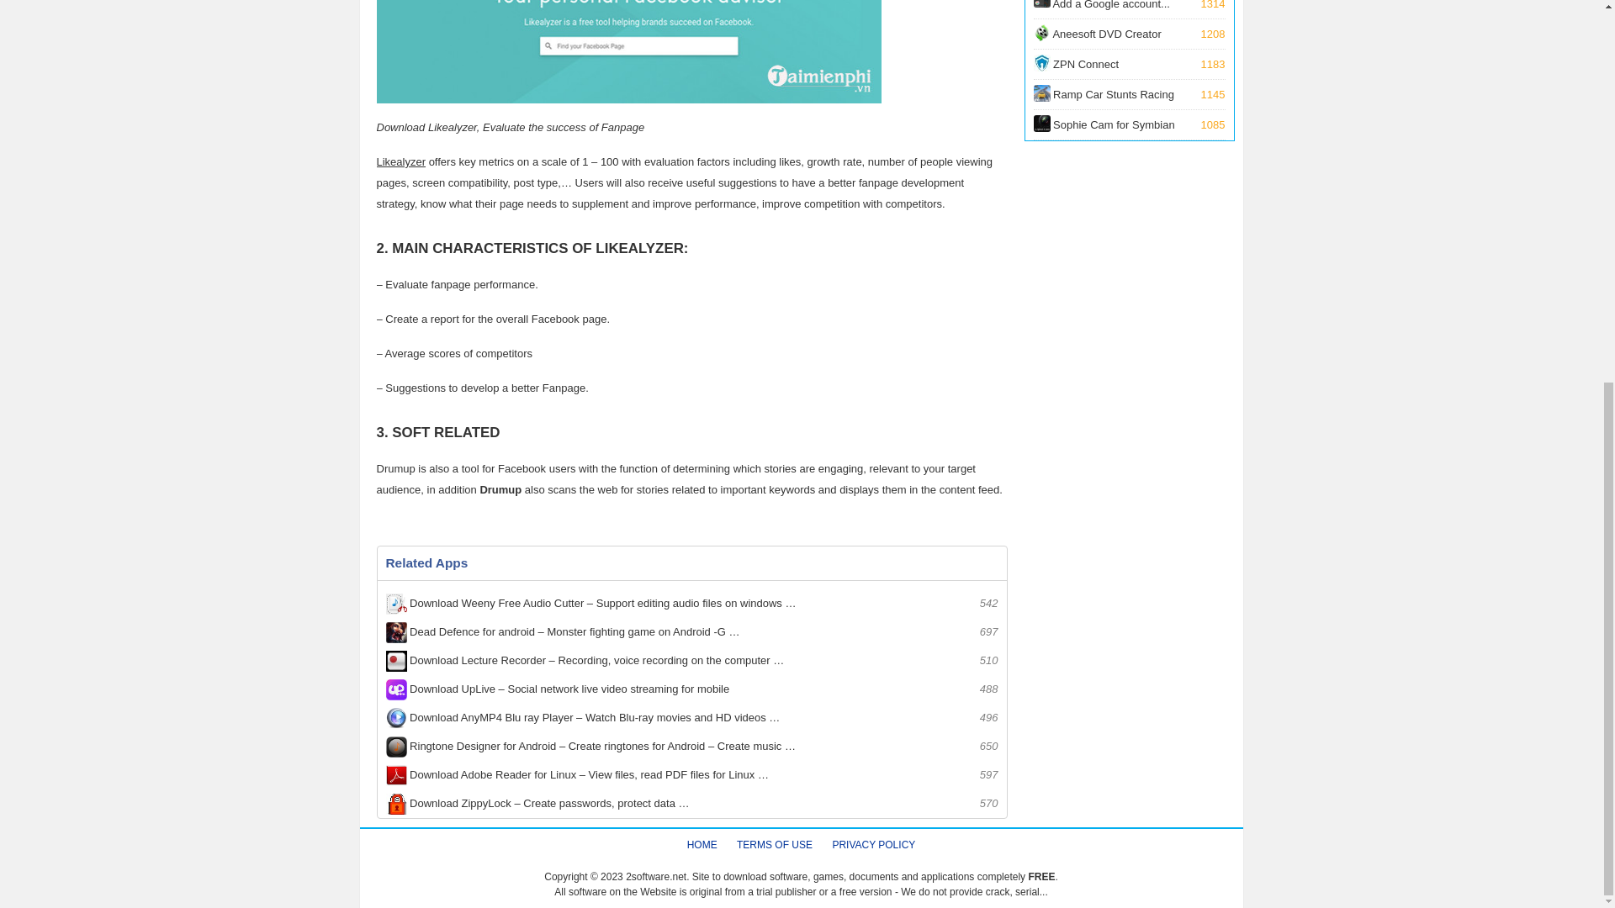 Image resolution: width=1615 pixels, height=908 pixels. Describe the element at coordinates (1129, 64) in the screenshot. I see `TERMS OF USE` at that location.